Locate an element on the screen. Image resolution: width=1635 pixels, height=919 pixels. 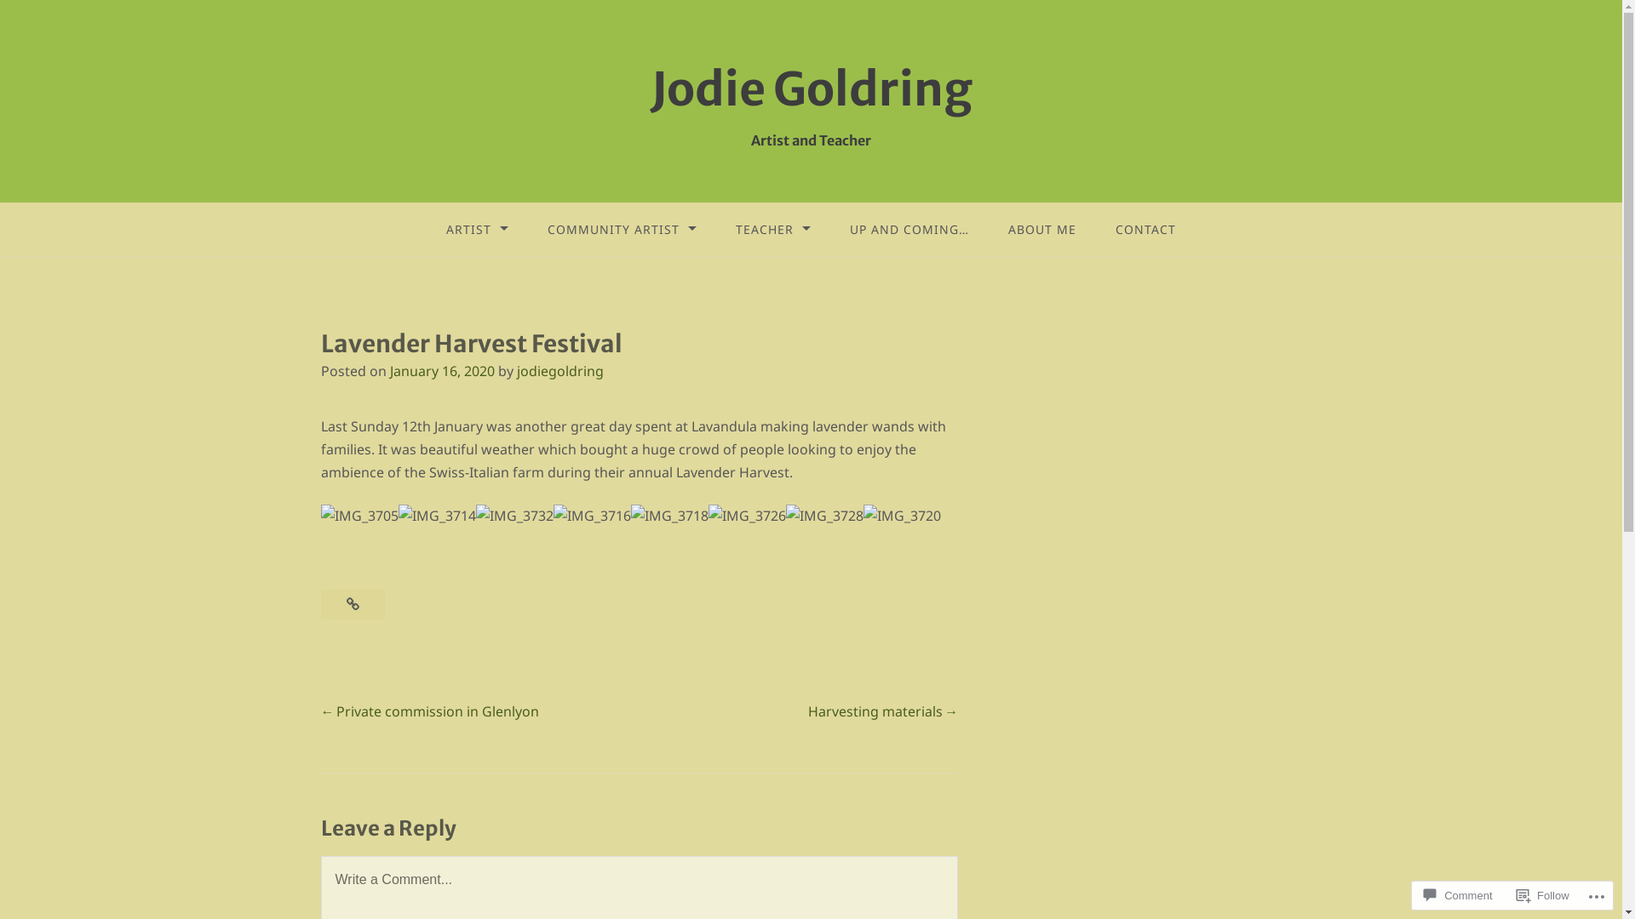
CONTACT is located at coordinates (1146, 230).